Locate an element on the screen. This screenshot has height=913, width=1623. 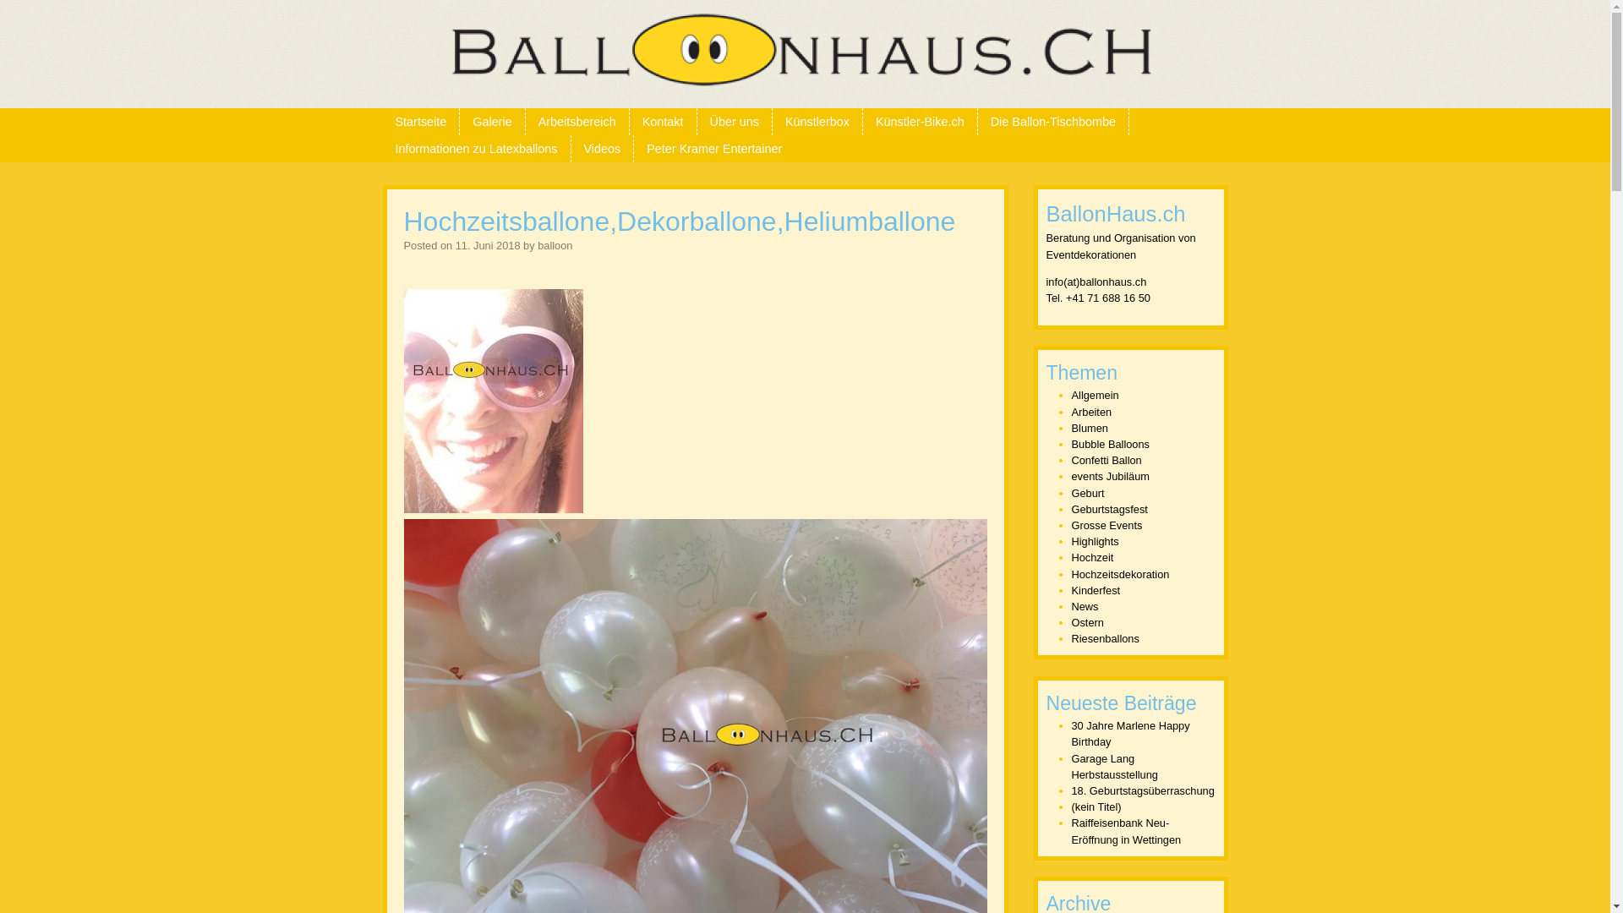
Kontakt is located at coordinates (663, 122).